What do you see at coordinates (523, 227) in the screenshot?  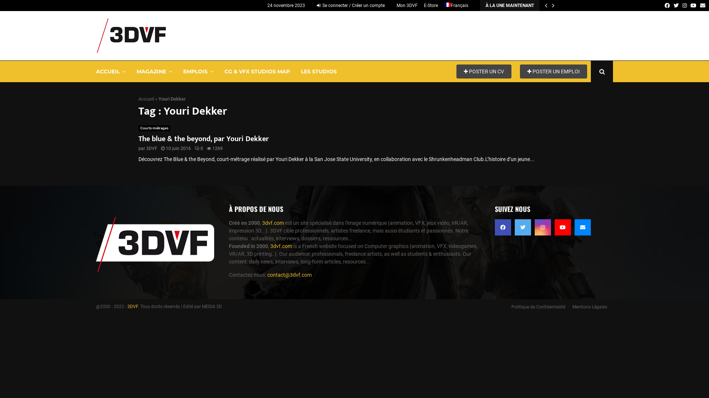 I see `Twitter` at bounding box center [523, 227].